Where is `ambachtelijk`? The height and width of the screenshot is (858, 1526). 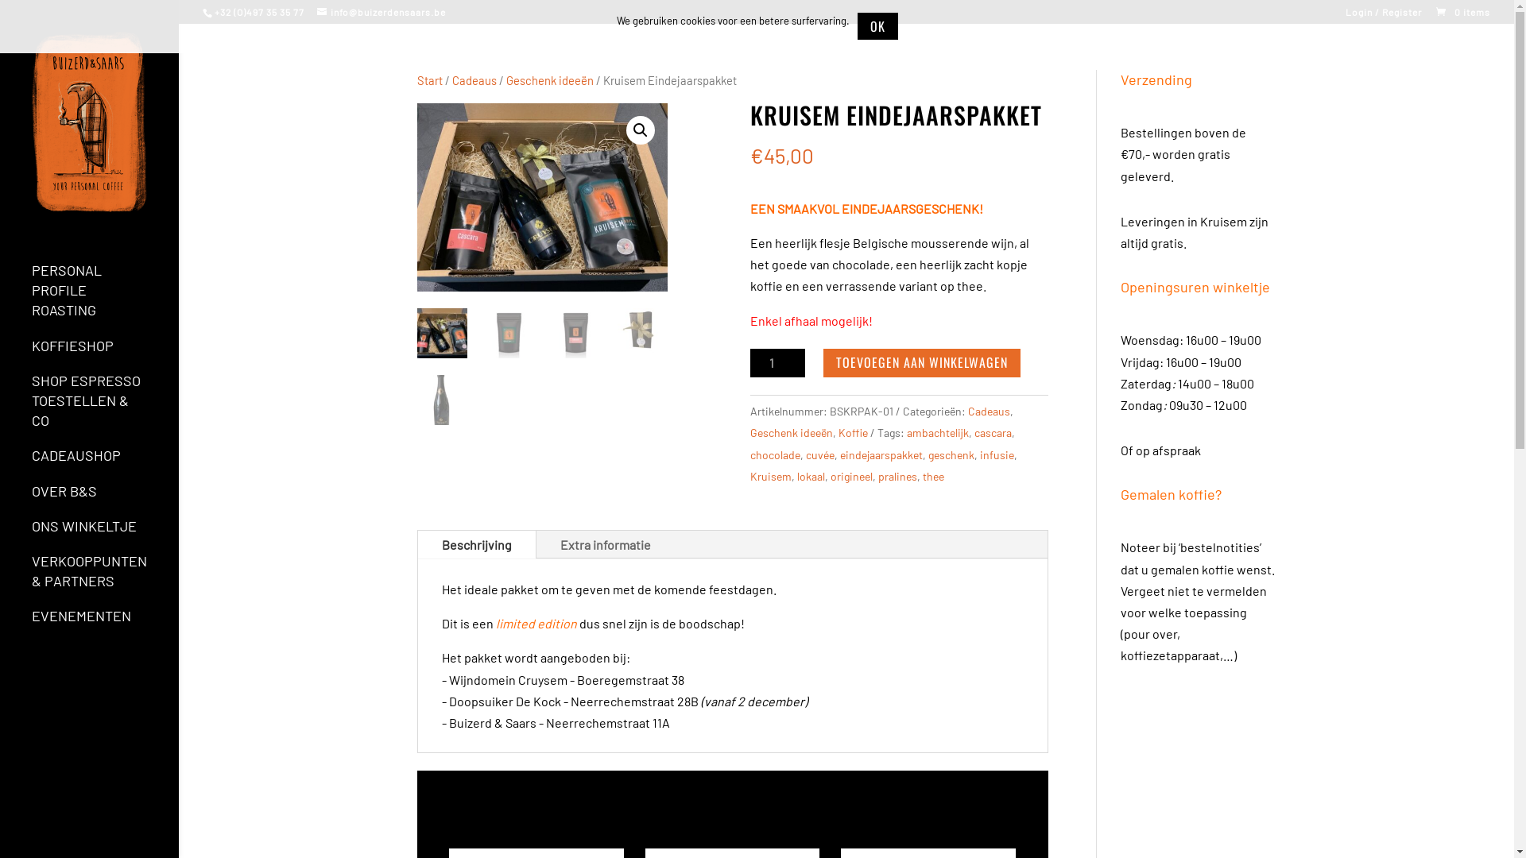 ambachtelijk is located at coordinates (938, 432).